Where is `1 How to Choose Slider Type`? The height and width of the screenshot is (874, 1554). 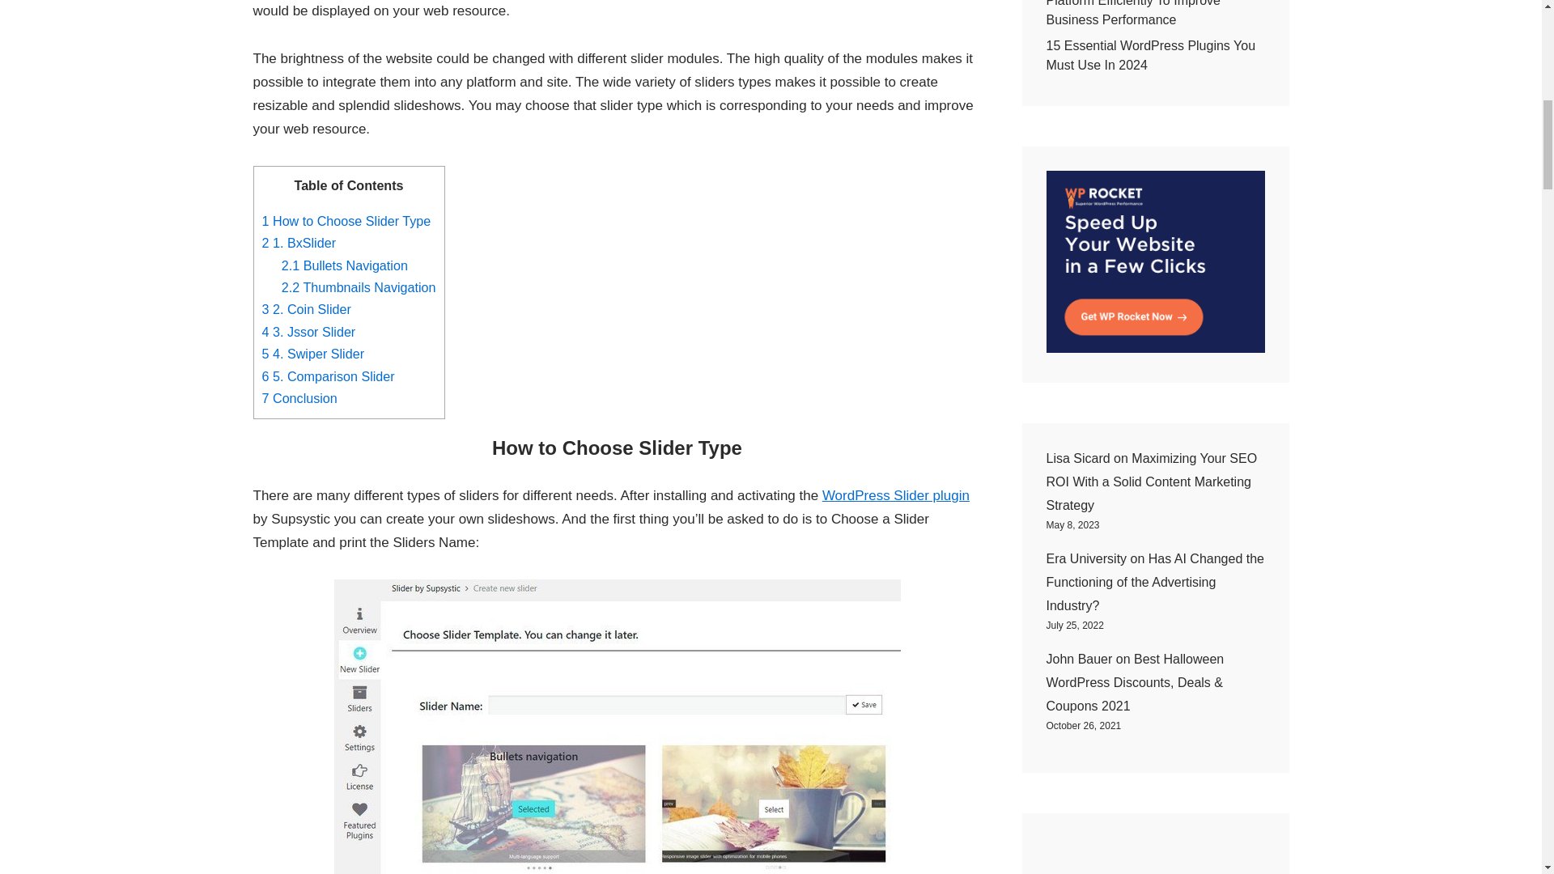 1 How to Choose Slider Type is located at coordinates (346, 220).